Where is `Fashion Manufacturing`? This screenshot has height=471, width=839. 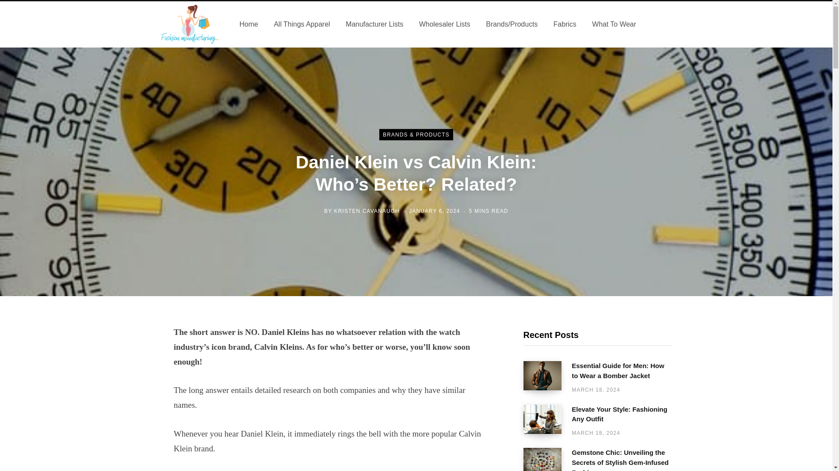
Fashion Manufacturing is located at coordinates (190, 24).